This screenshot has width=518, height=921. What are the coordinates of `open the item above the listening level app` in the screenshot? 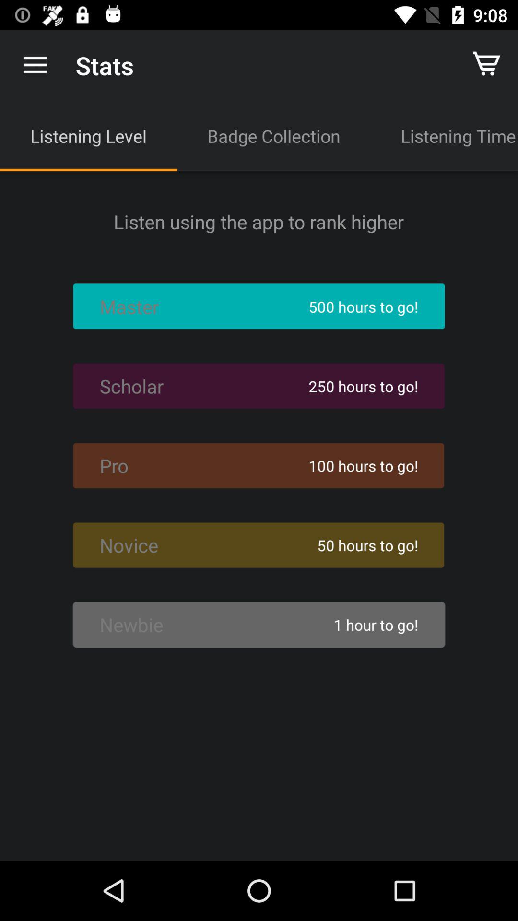 It's located at (35, 65).